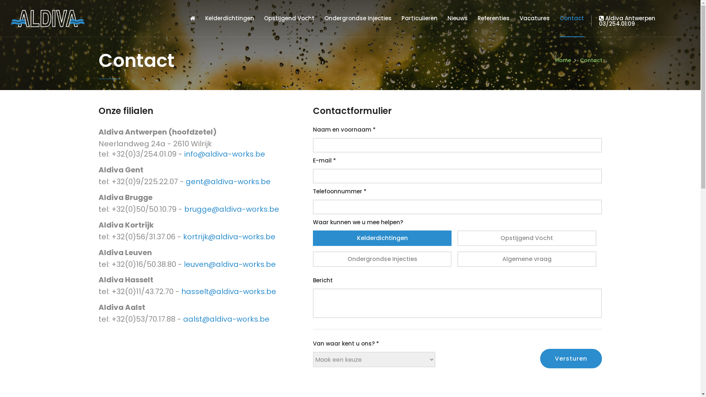  I want to click on brugge@aldiva-works.be, so click(231, 209).